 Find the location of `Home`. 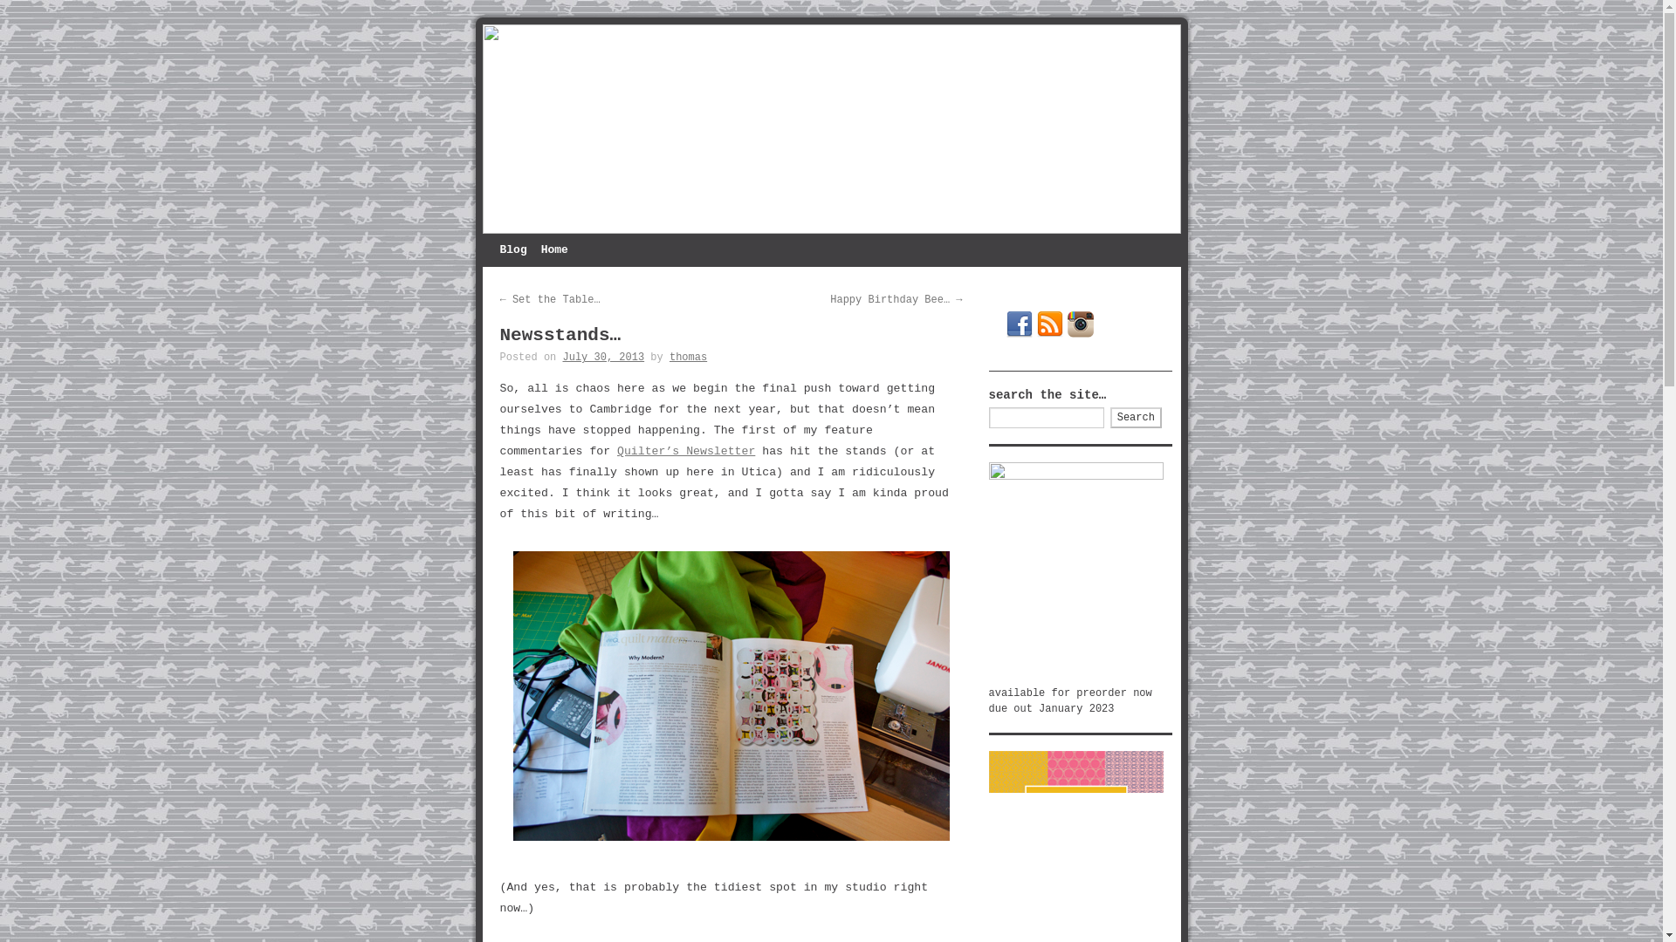

Home is located at coordinates (554, 249).